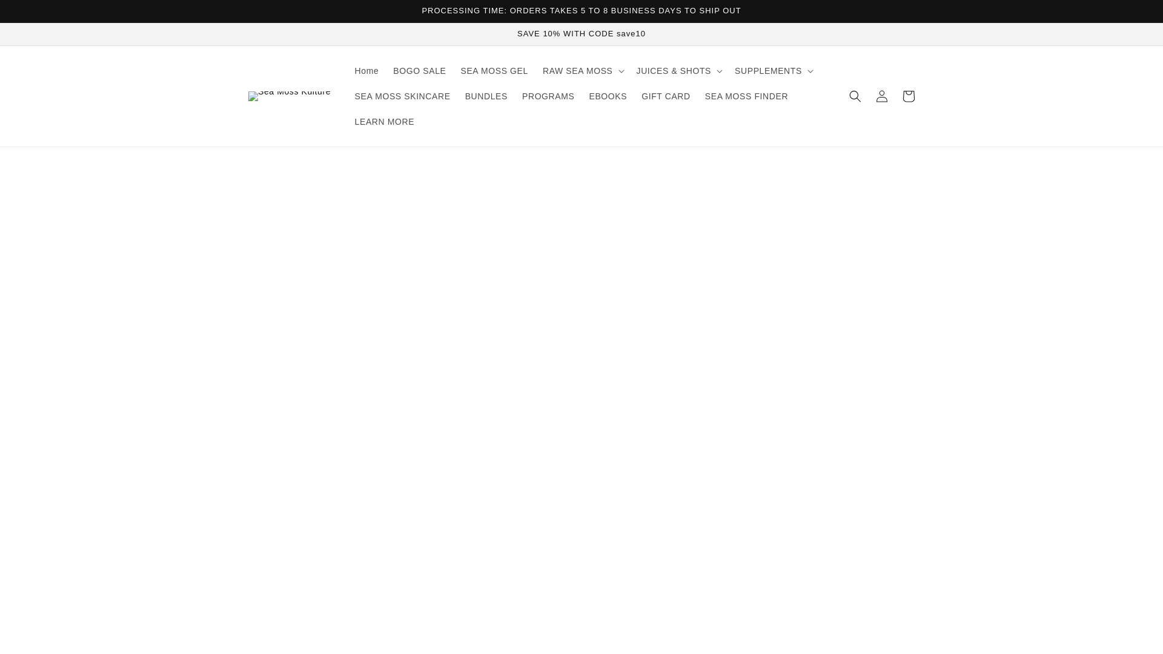  Describe the element at coordinates (36, 14) in the screenshot. I see `Skip to content` at that location.